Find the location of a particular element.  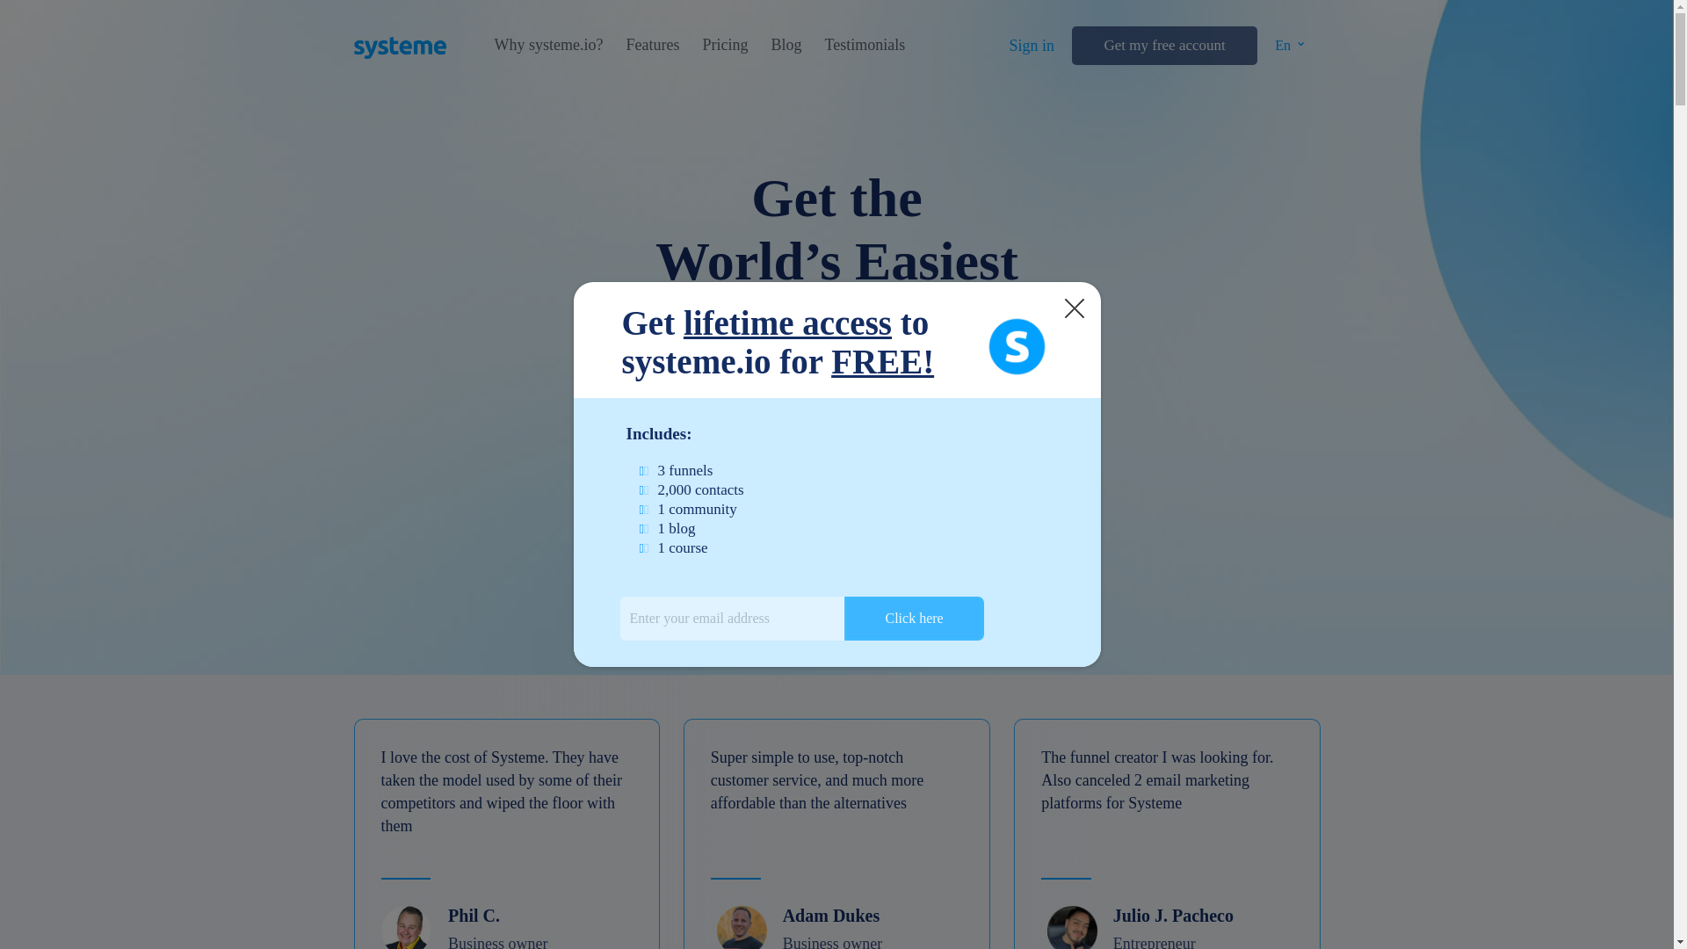

Testimonials is located at coordinates (865, 45).